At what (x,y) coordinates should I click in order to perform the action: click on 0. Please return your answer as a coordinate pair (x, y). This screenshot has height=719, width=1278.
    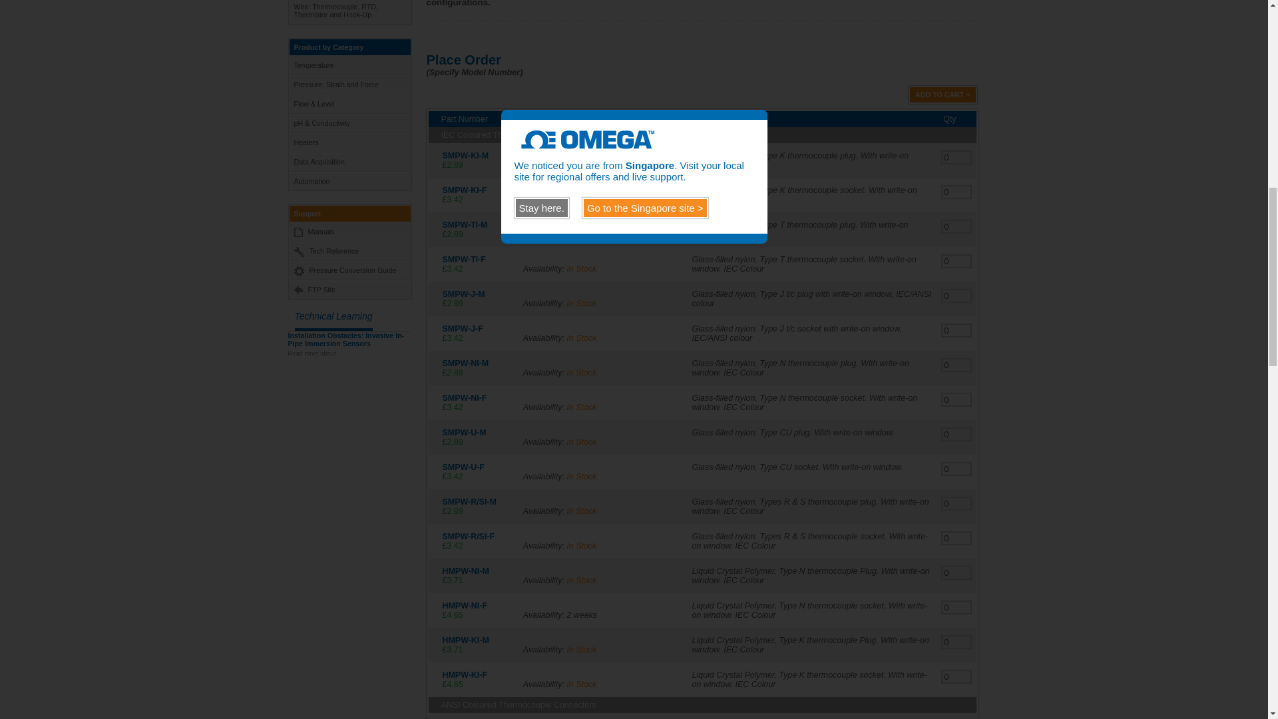
    Looking at the image, I should click on (957, 157).